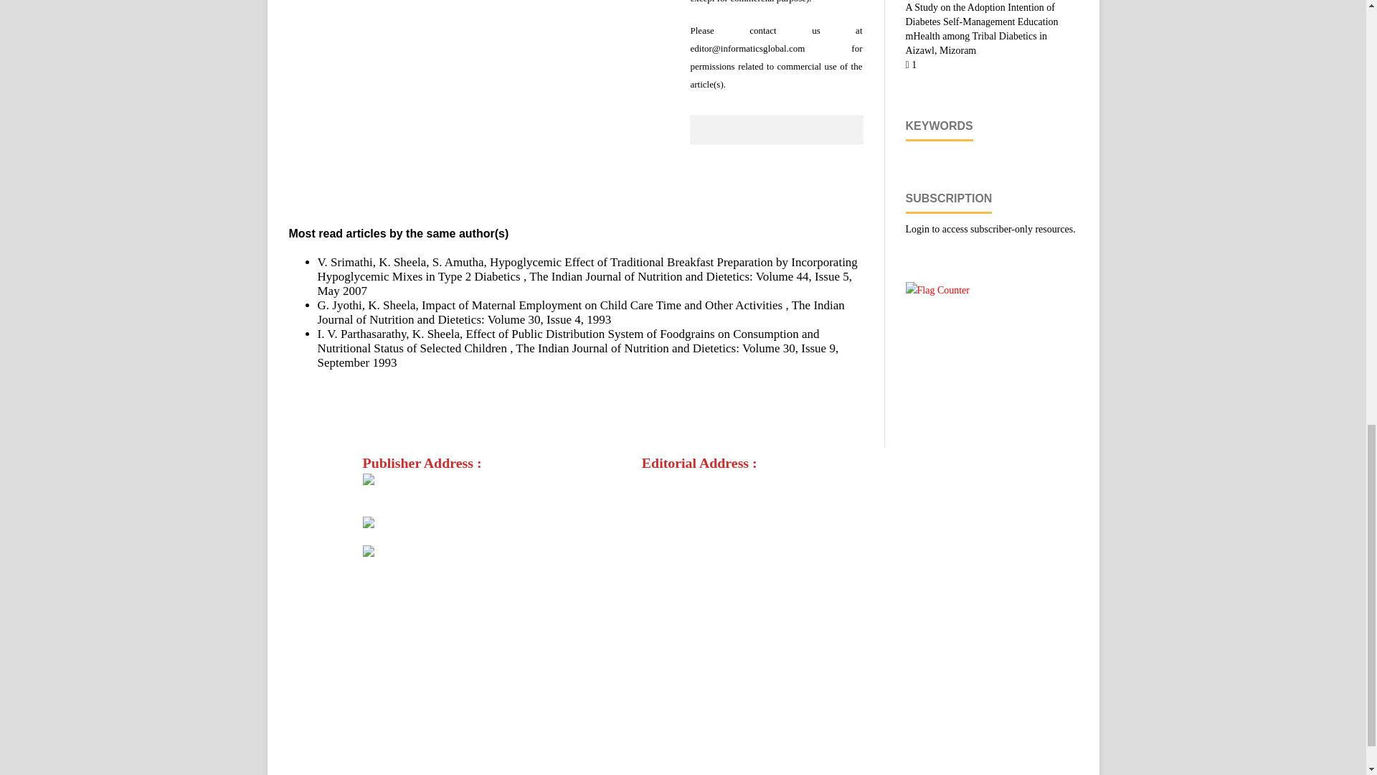 The height and width of the screenshot is (775, 1377). What do you see at coordinates (413, 553) in the screenshot?
I see `wd-envelope-light` at bounding box center [413, 553].